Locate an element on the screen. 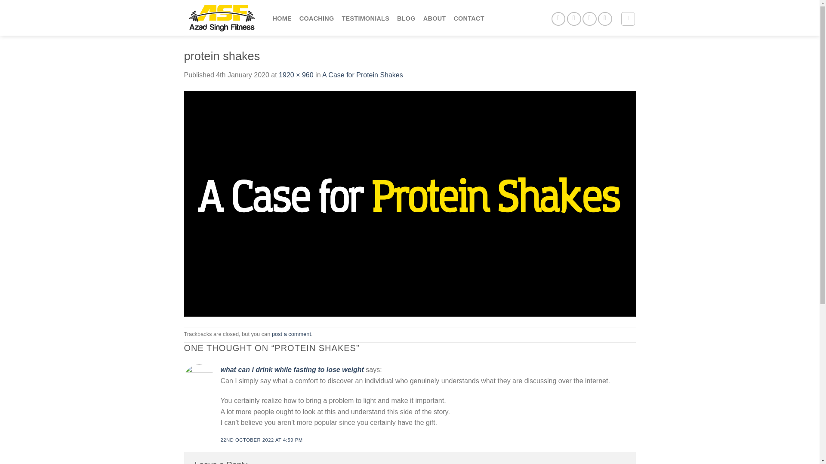 The image size is (826, 464). A Case for Protein Shakes is located at coordinates (362, 75).